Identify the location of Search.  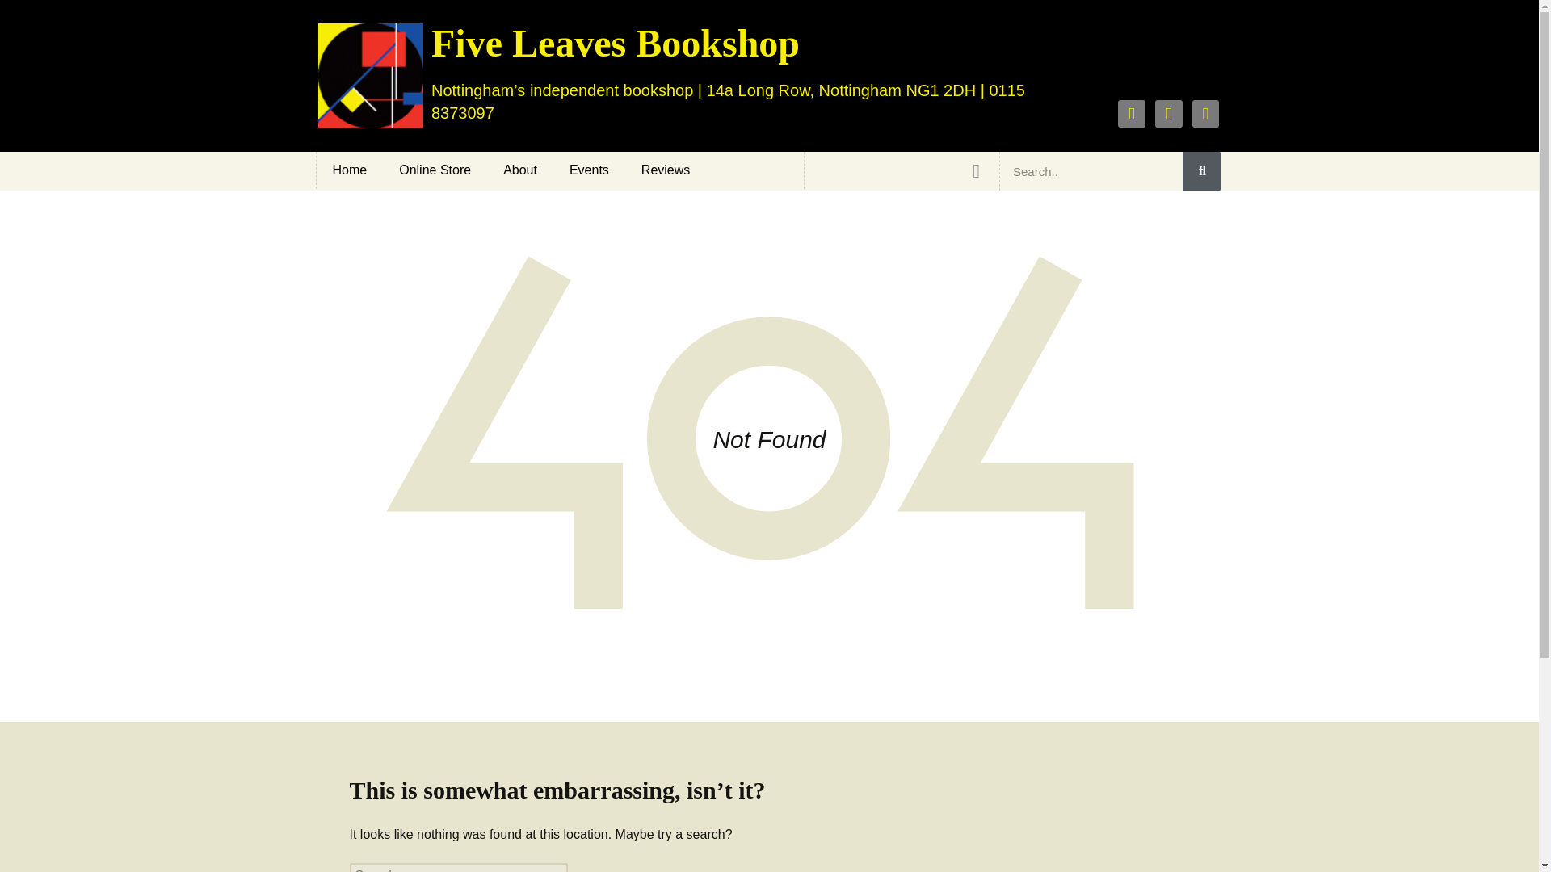
(1202, 171).